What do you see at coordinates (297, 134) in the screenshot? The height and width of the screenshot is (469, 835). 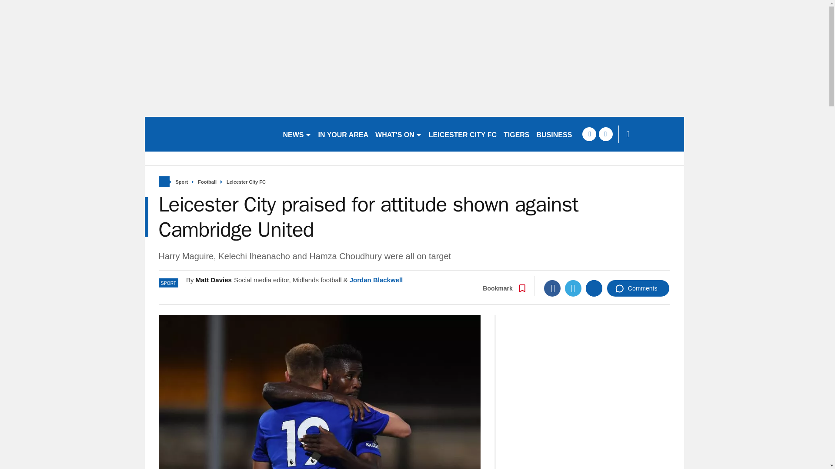 I see `NEWS` at bounding box center [297, 134].